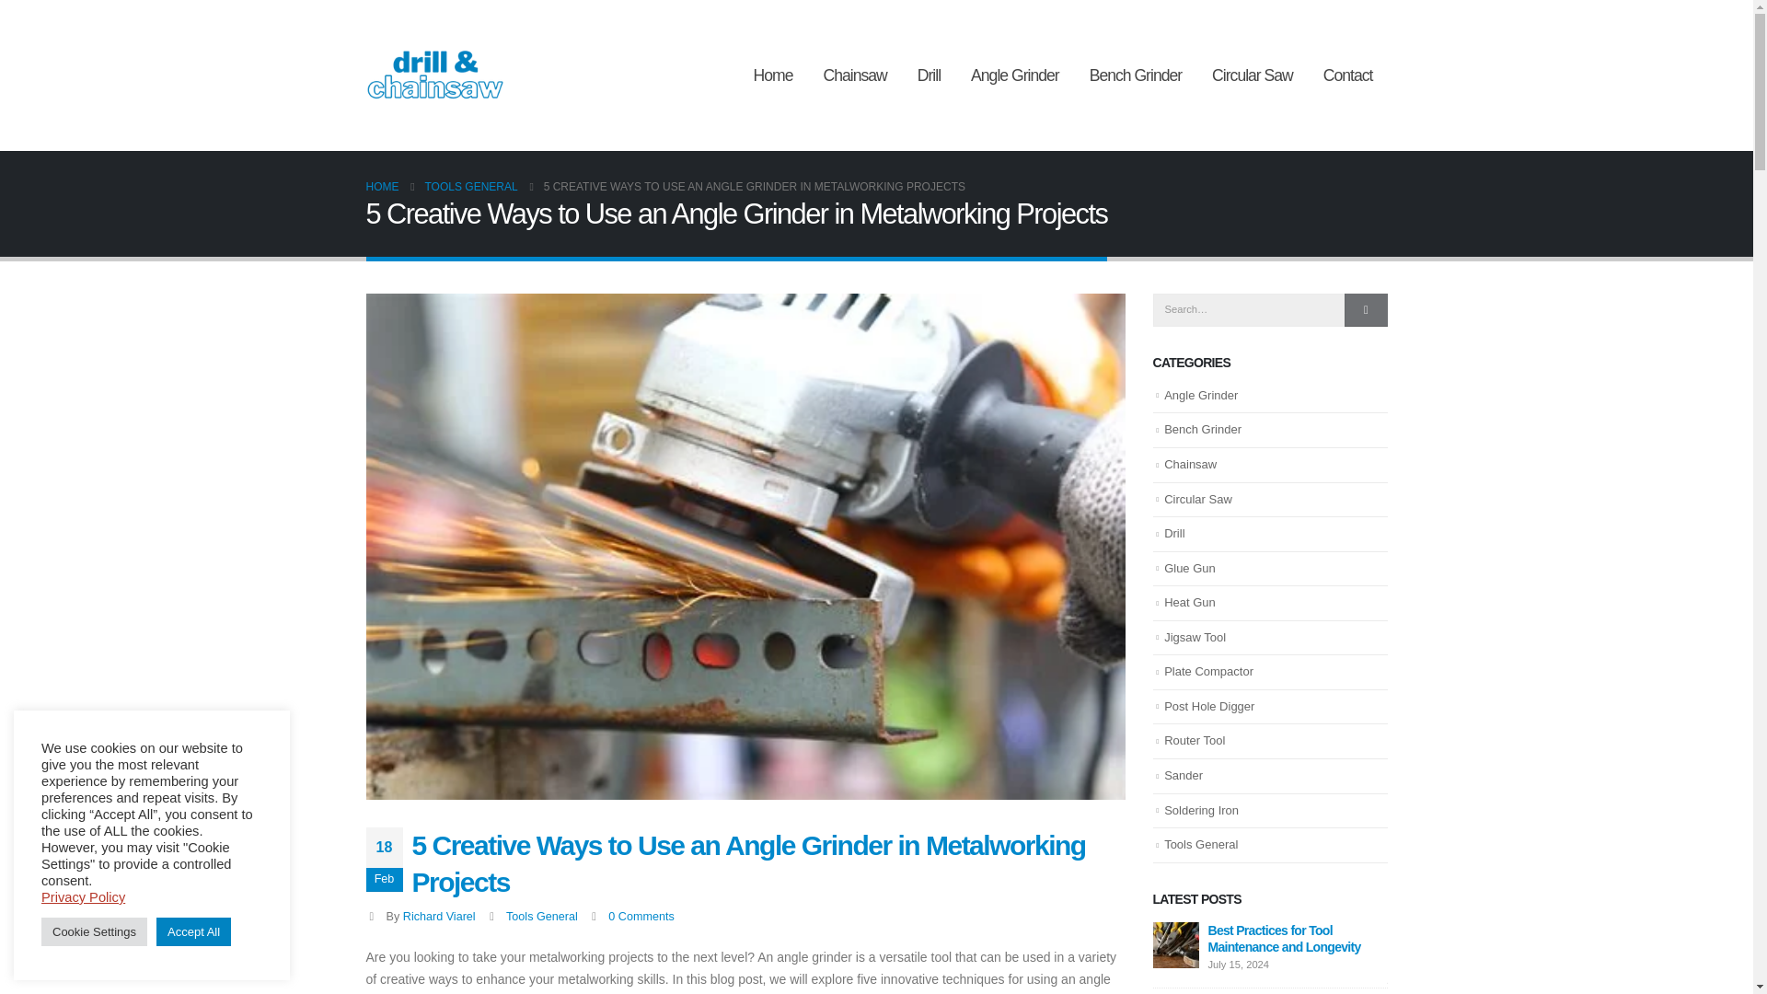  What do you see at coordinates (1252, 75) in the screenshot?
I see `Circular Saw` at bounding box center [1252, 75].